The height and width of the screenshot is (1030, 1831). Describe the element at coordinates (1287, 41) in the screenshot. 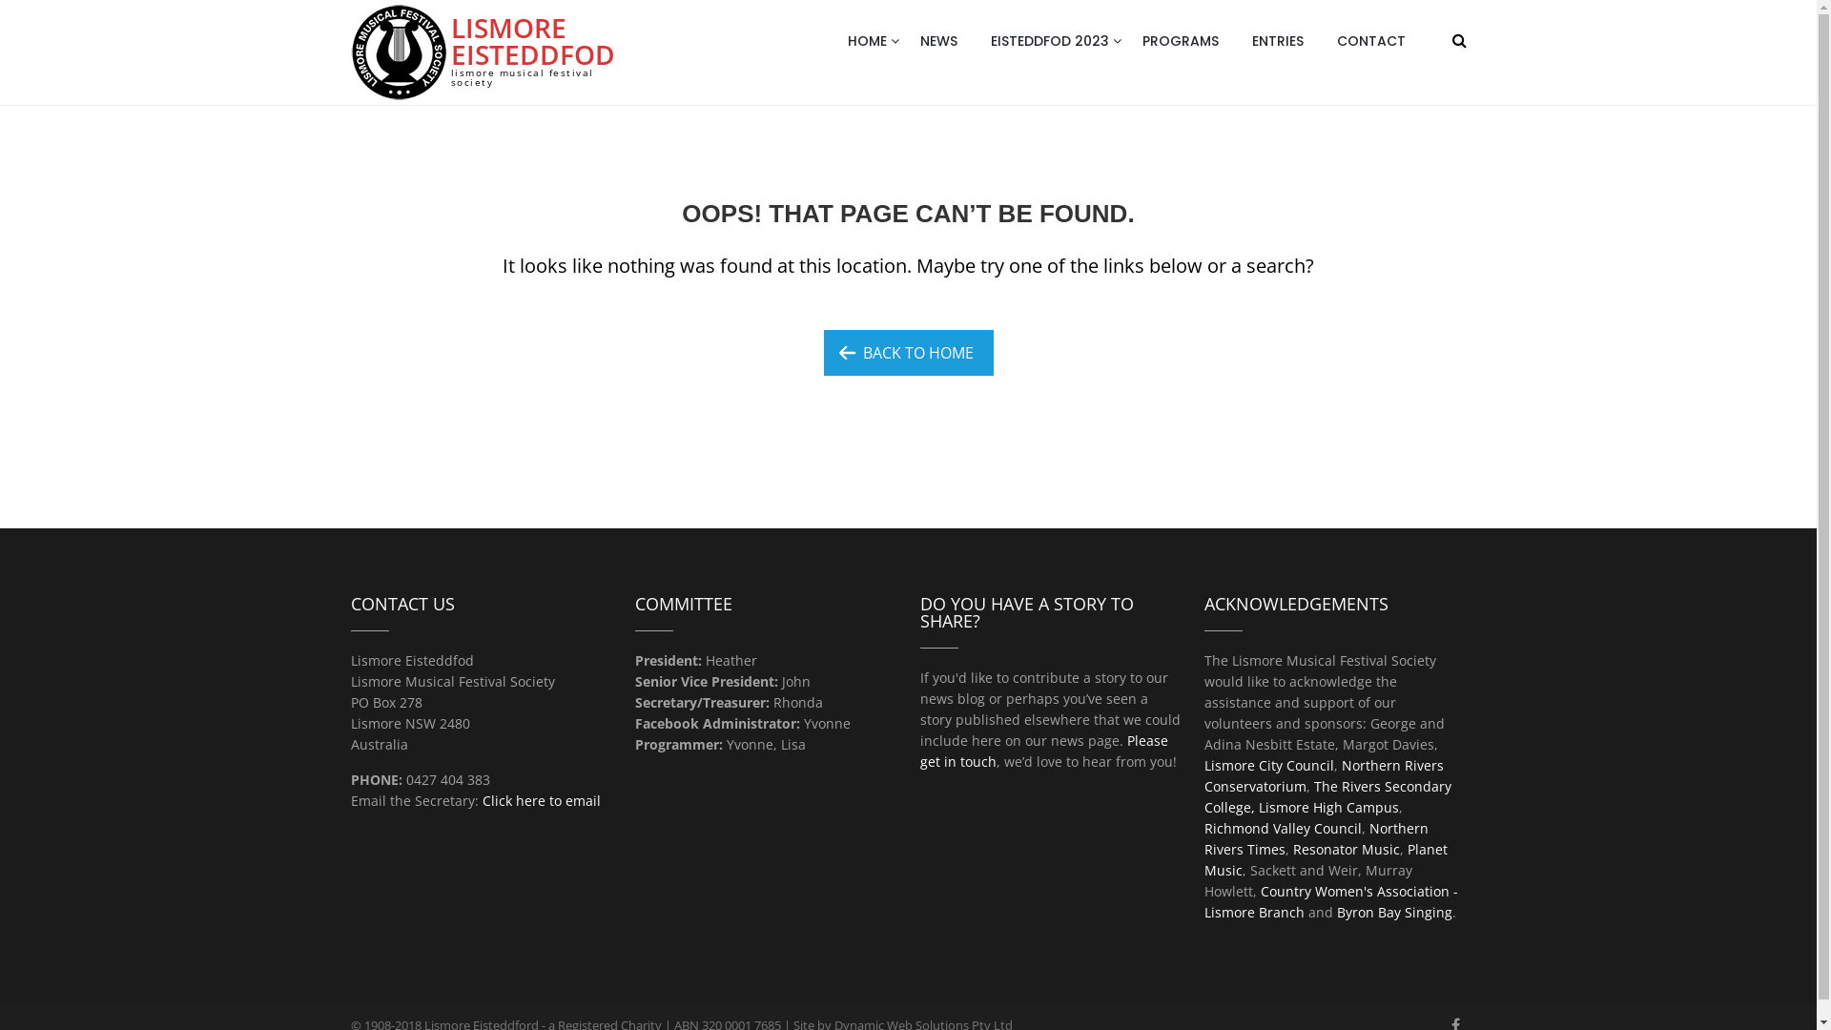

I see `ENTRIES` at that location.